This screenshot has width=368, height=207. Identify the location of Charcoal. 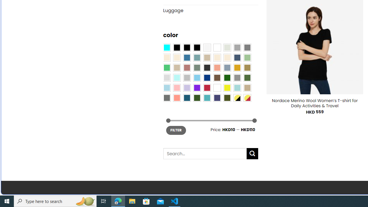
(207, 67).